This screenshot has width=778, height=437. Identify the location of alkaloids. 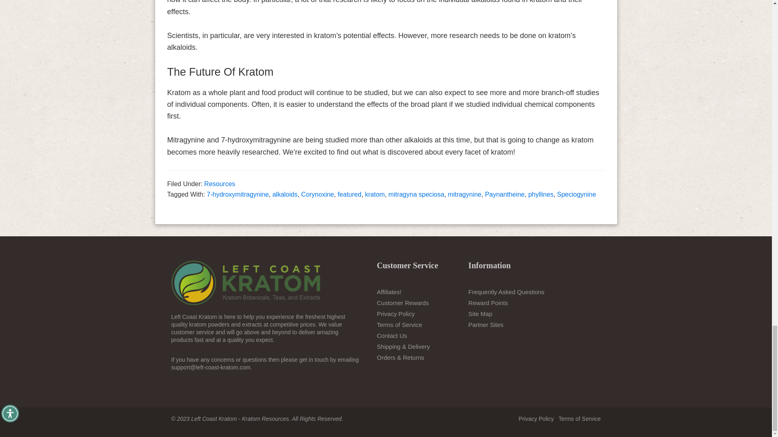
(284, 194).